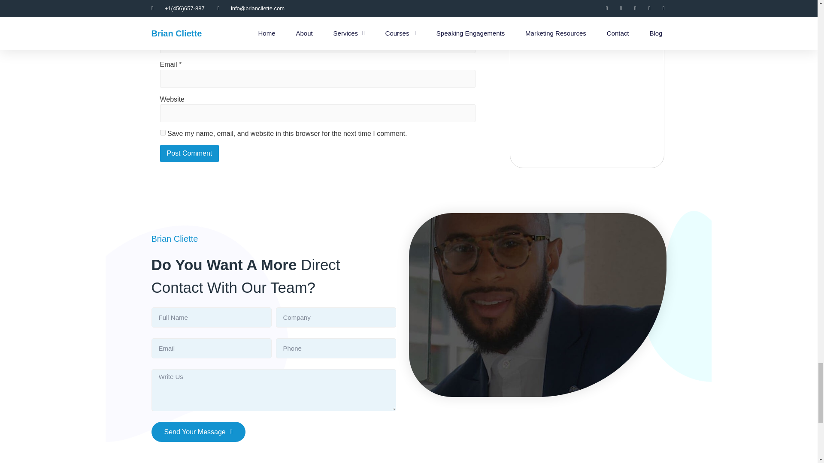  What do you see at coordinates (189, 153) in the screenshot?
I see `Post Comment` at bounding box center [189, 153].